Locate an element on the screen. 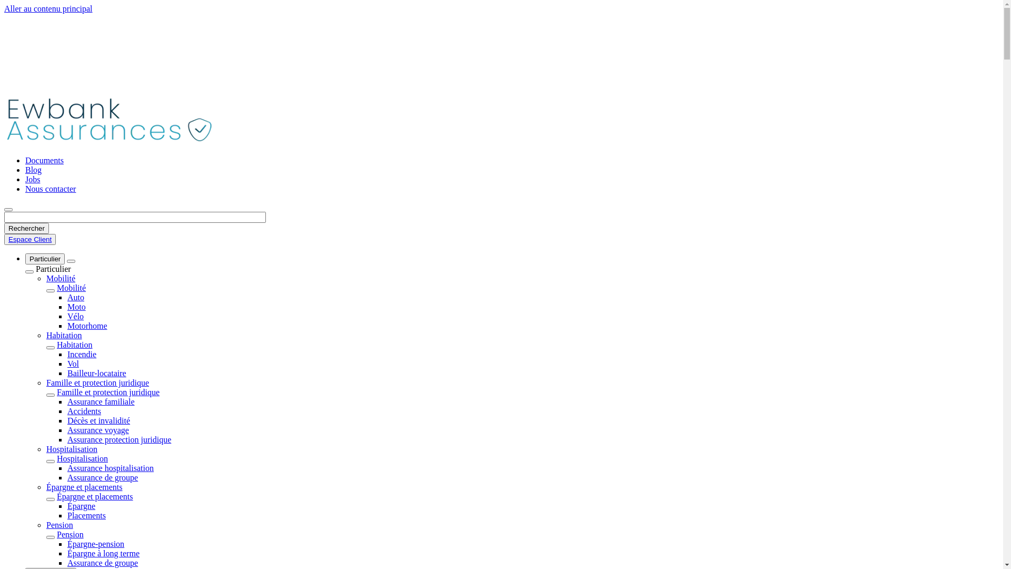 This screenshot has width=1011, height=569. Hospitalisation is located at coordinates (72, 449).